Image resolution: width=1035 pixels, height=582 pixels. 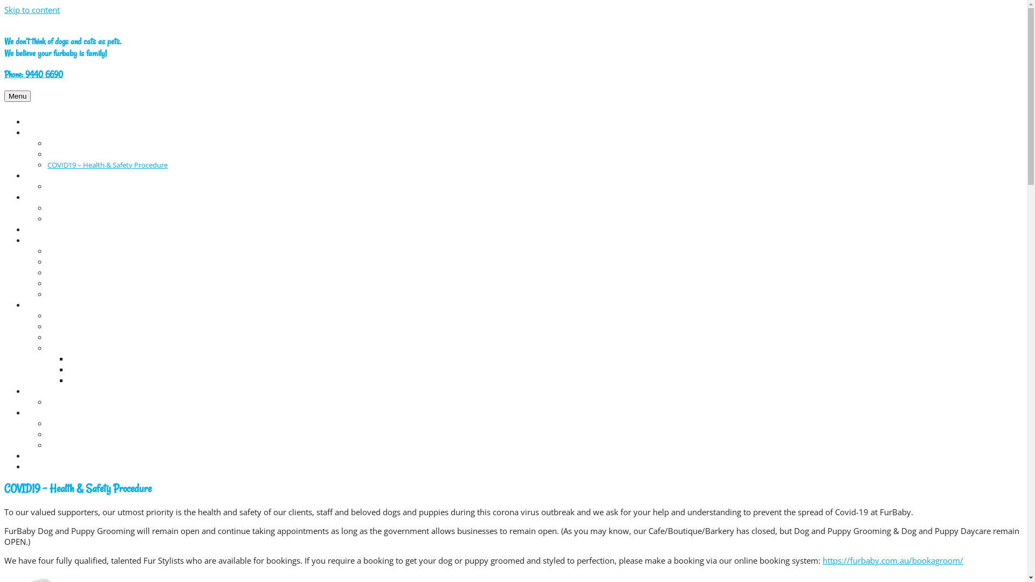 I want to click on Menu, so click(x=17, y=96).